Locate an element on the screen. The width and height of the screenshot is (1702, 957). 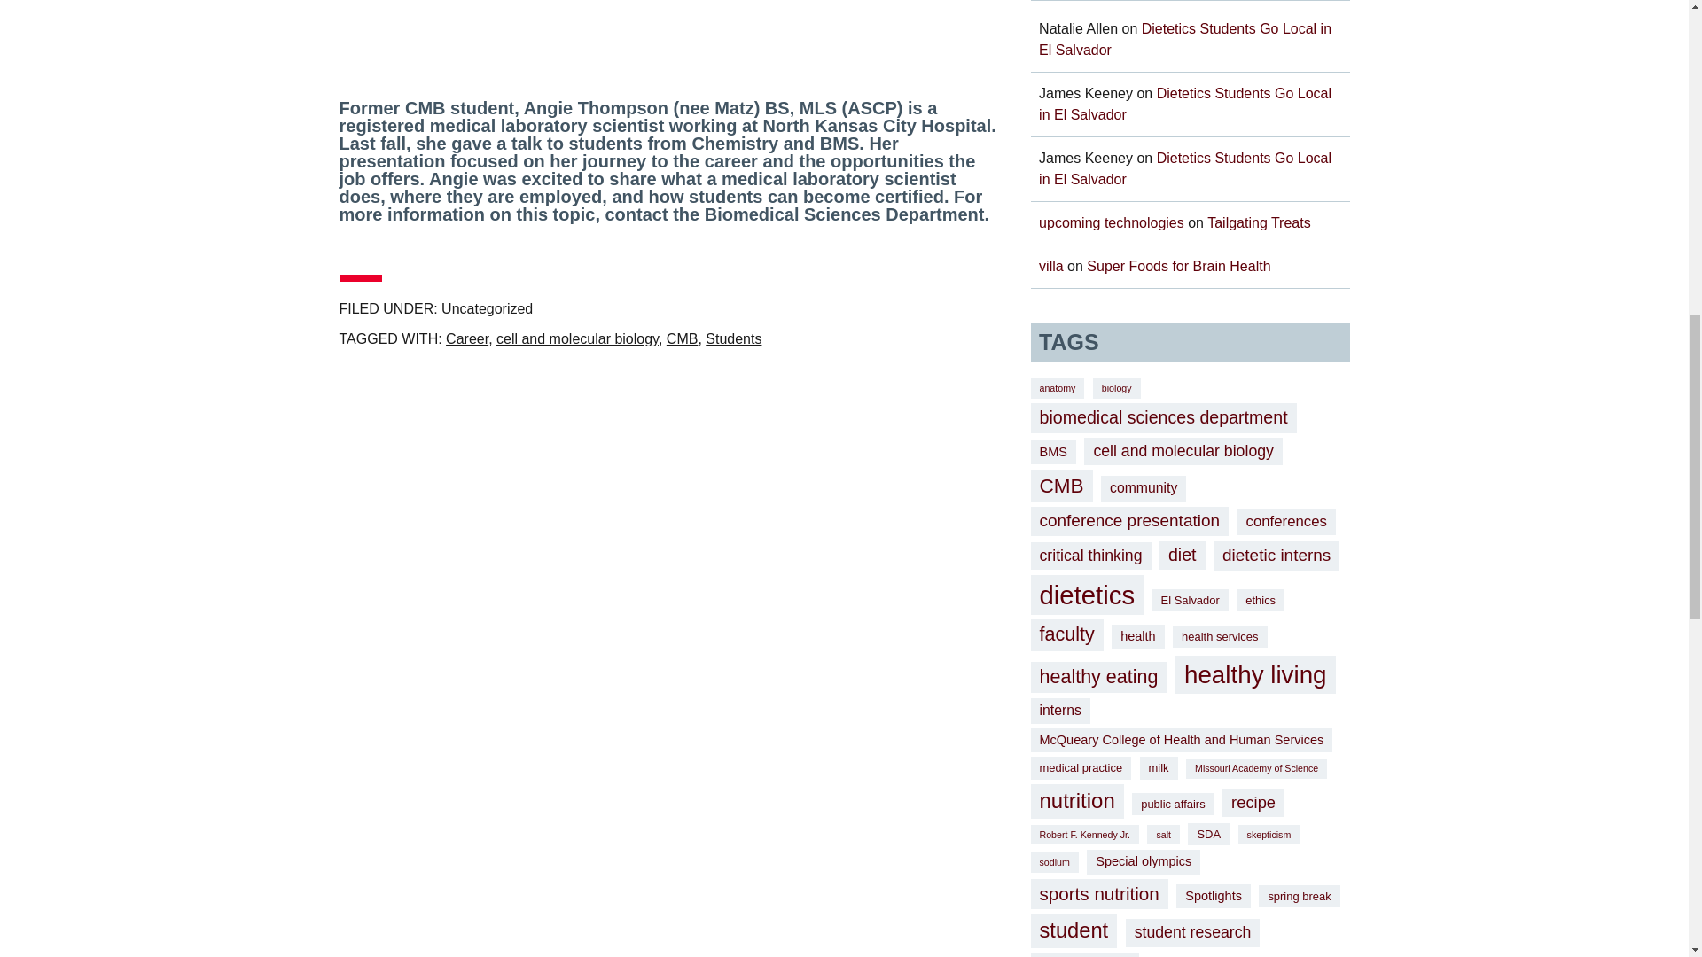
Uncategorized is located at coordinates (486, 308).